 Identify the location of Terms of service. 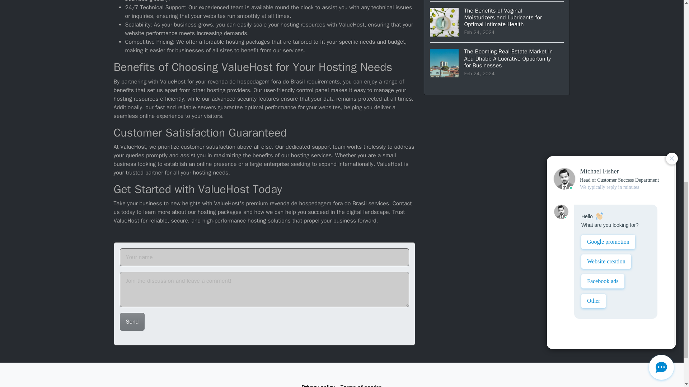
(361, 383).